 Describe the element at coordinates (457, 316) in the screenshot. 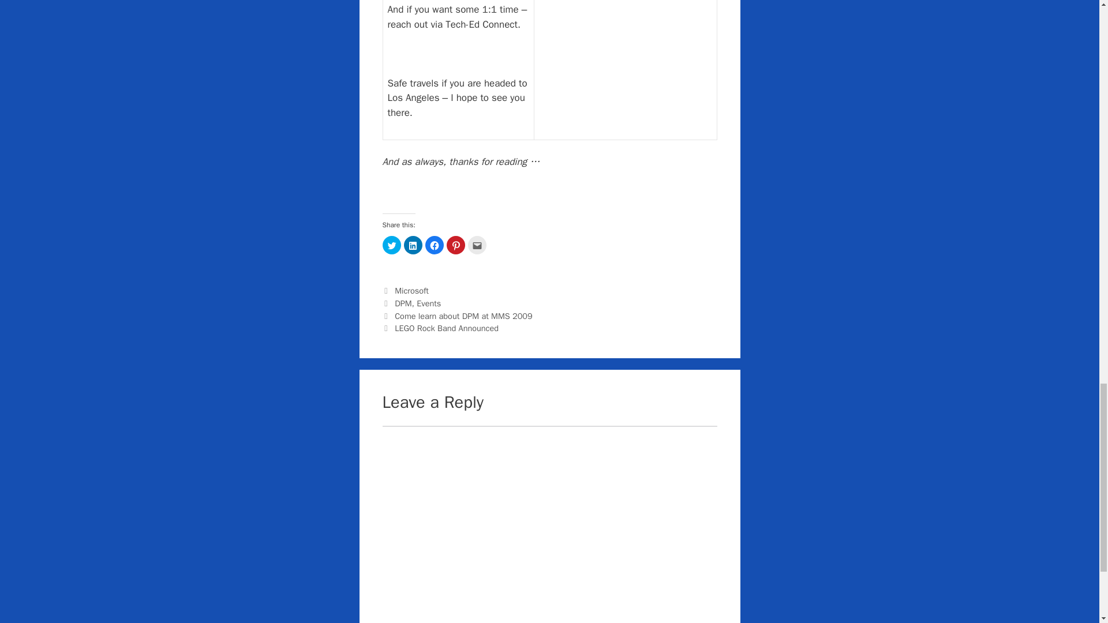

I see `Previous` at that location.